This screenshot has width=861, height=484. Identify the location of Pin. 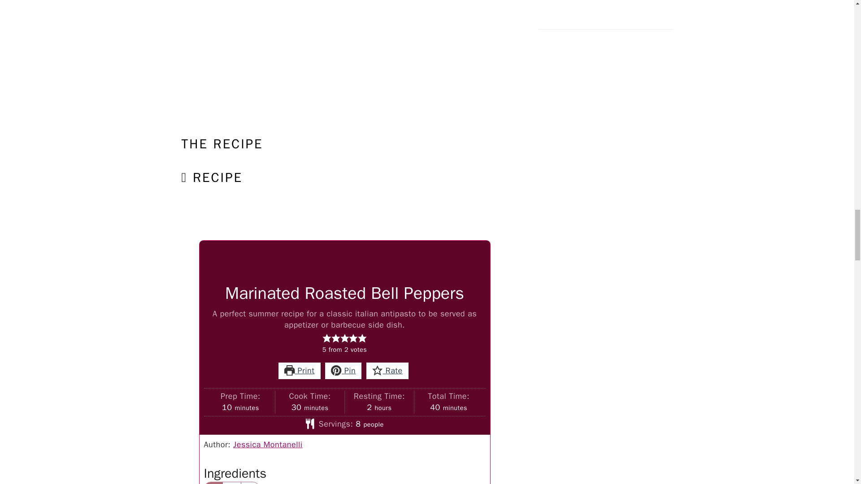
(344, 370).